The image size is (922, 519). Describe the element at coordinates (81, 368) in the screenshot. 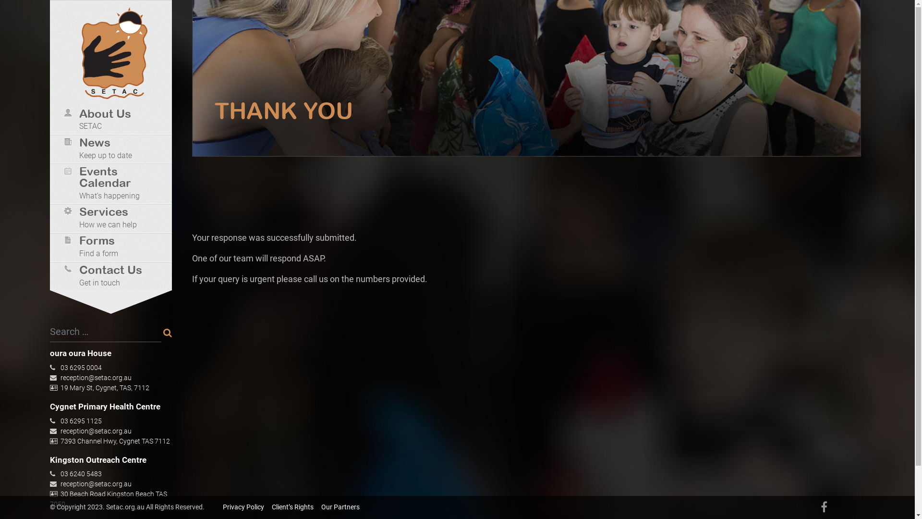

I see `03 6295 0004` at that location.